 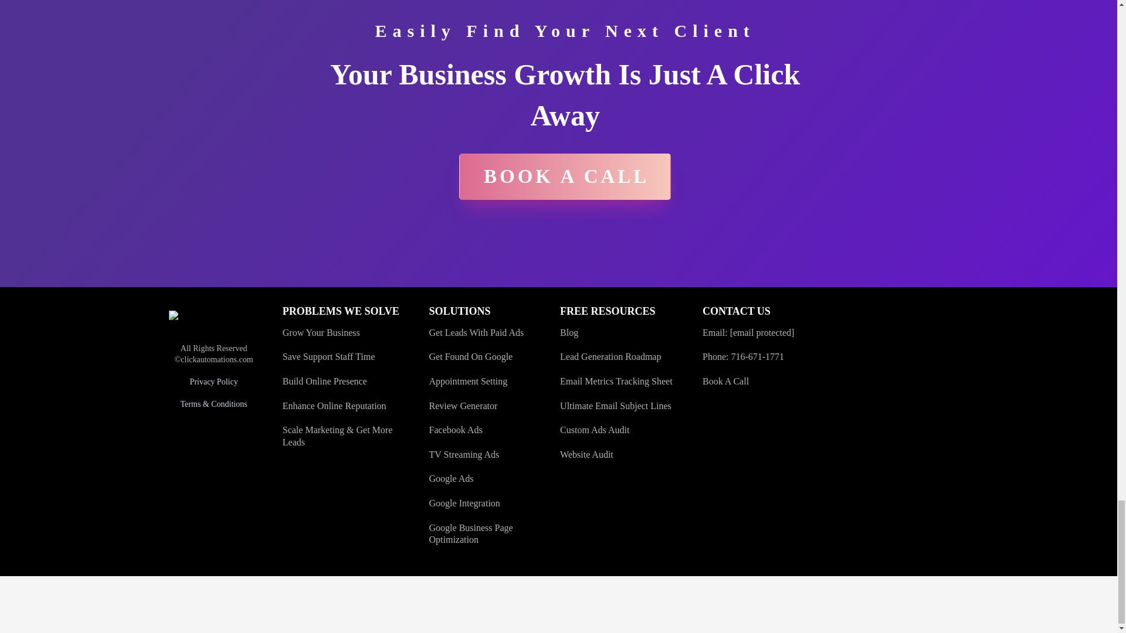 What do you see at coordinates (725, 381) in the screenshot?
I see `Book A Call` at bounding box center [725, 381].